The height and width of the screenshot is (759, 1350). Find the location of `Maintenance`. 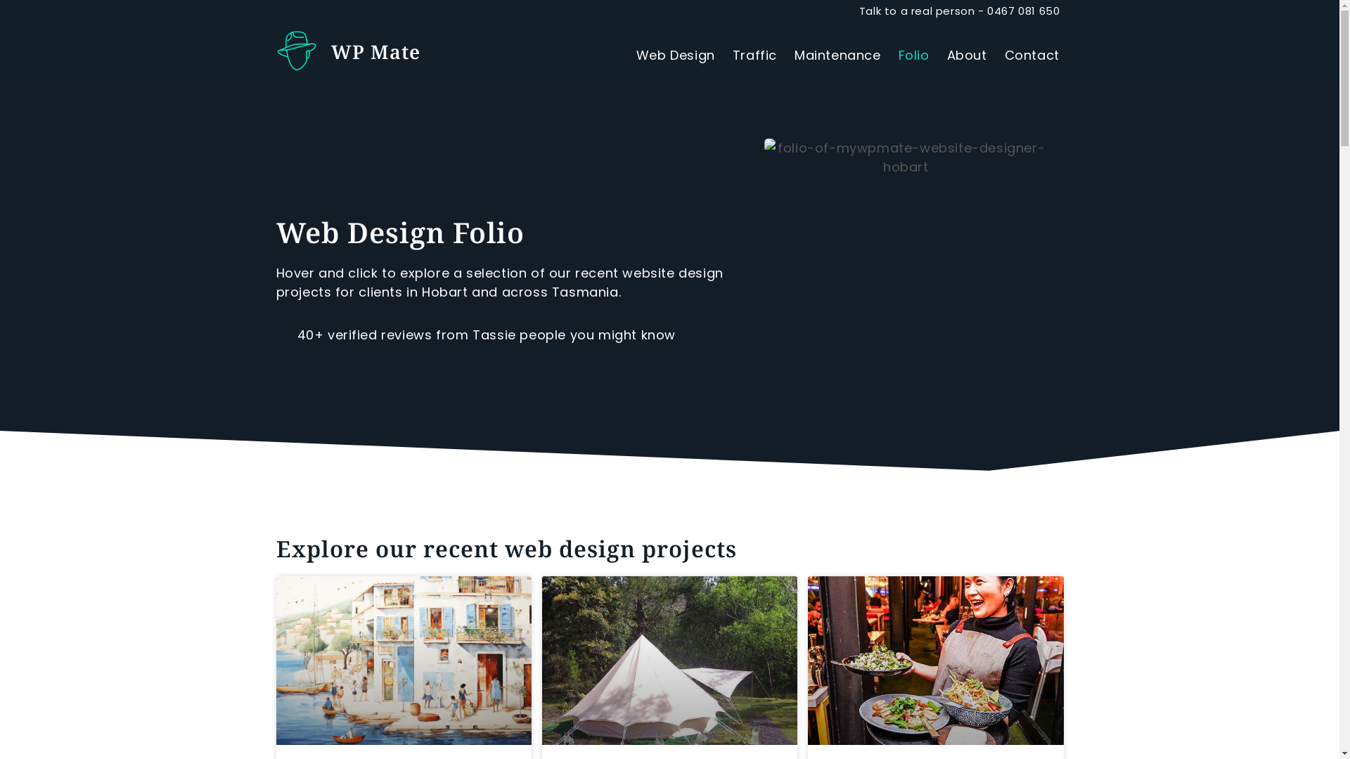

Maintenance is located at coordinates (838, 56).